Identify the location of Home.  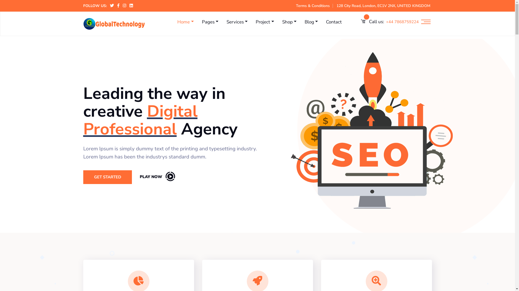
(185, 22).